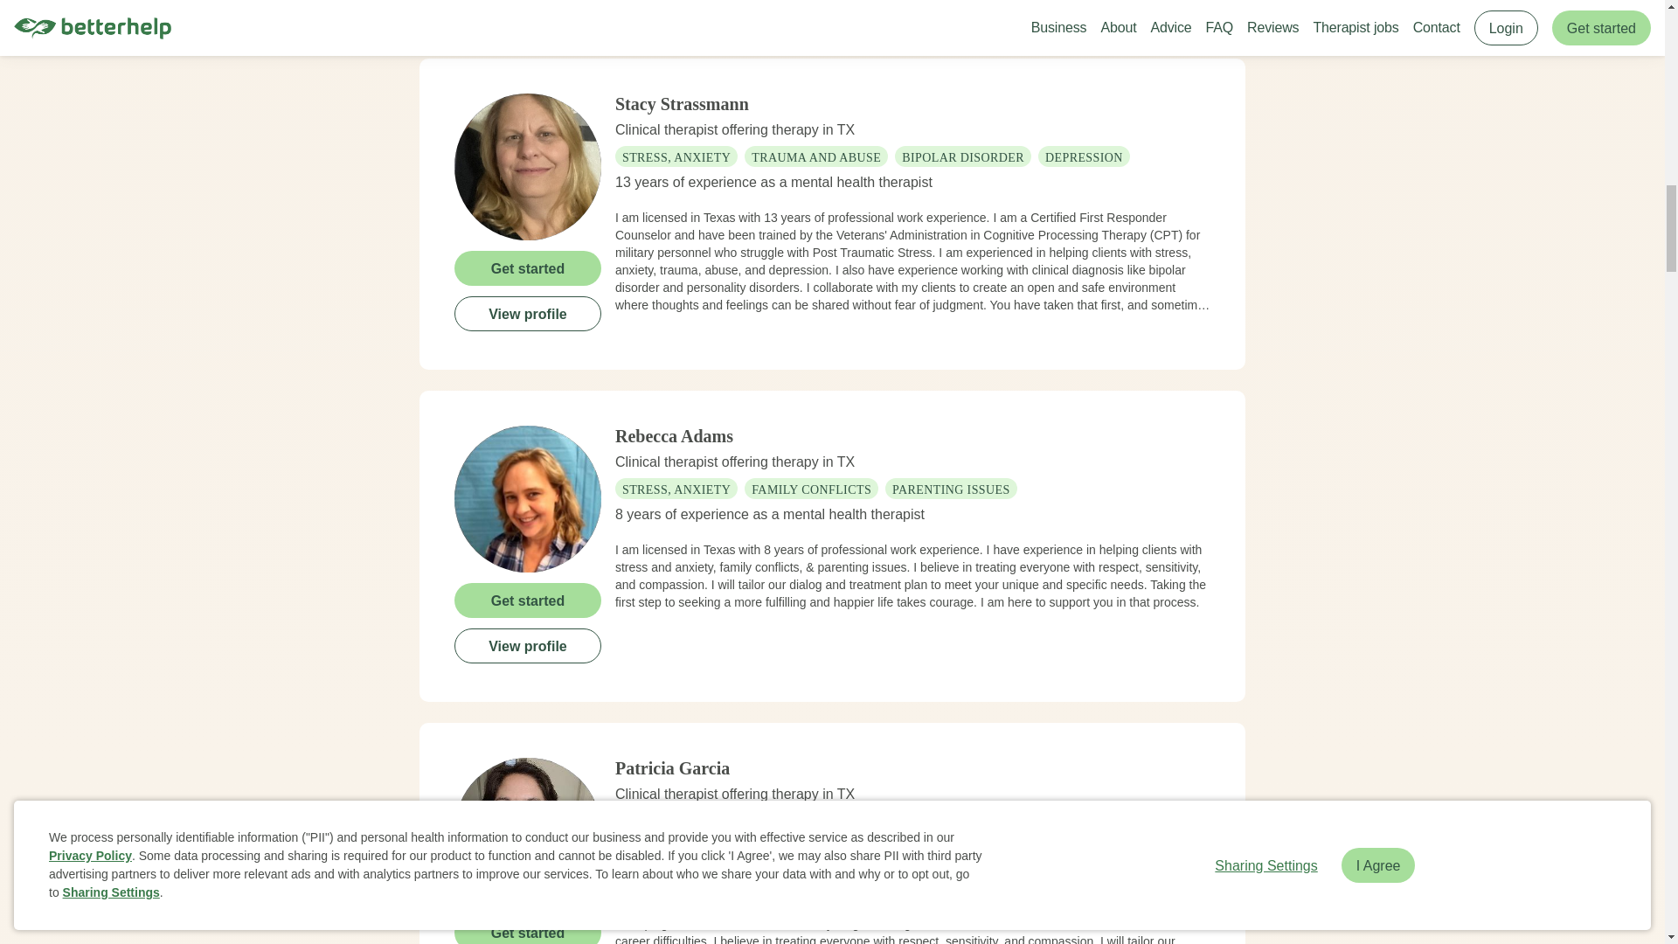 This screenshot has height=944, width=1678. Describe the element at coordinates (528, 600) in the screenshot. I see `Get started` at that location.